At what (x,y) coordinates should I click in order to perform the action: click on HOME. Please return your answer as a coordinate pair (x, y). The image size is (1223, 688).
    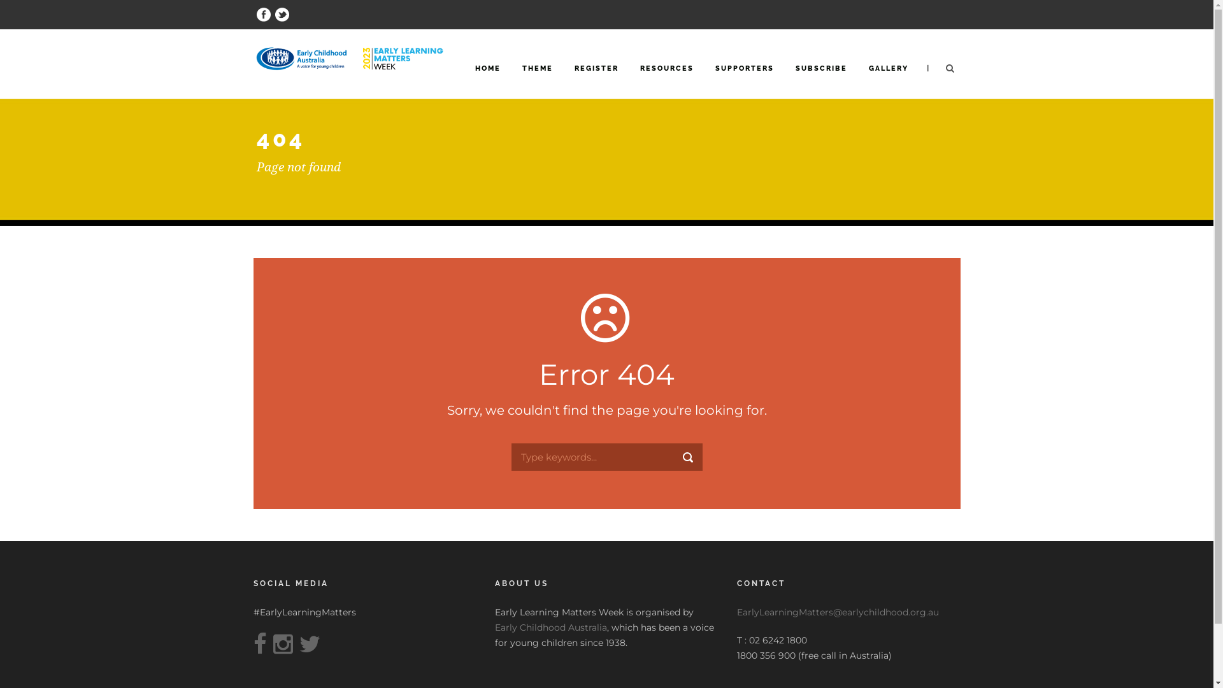
    Looking at the image, I should click on (488, 81).